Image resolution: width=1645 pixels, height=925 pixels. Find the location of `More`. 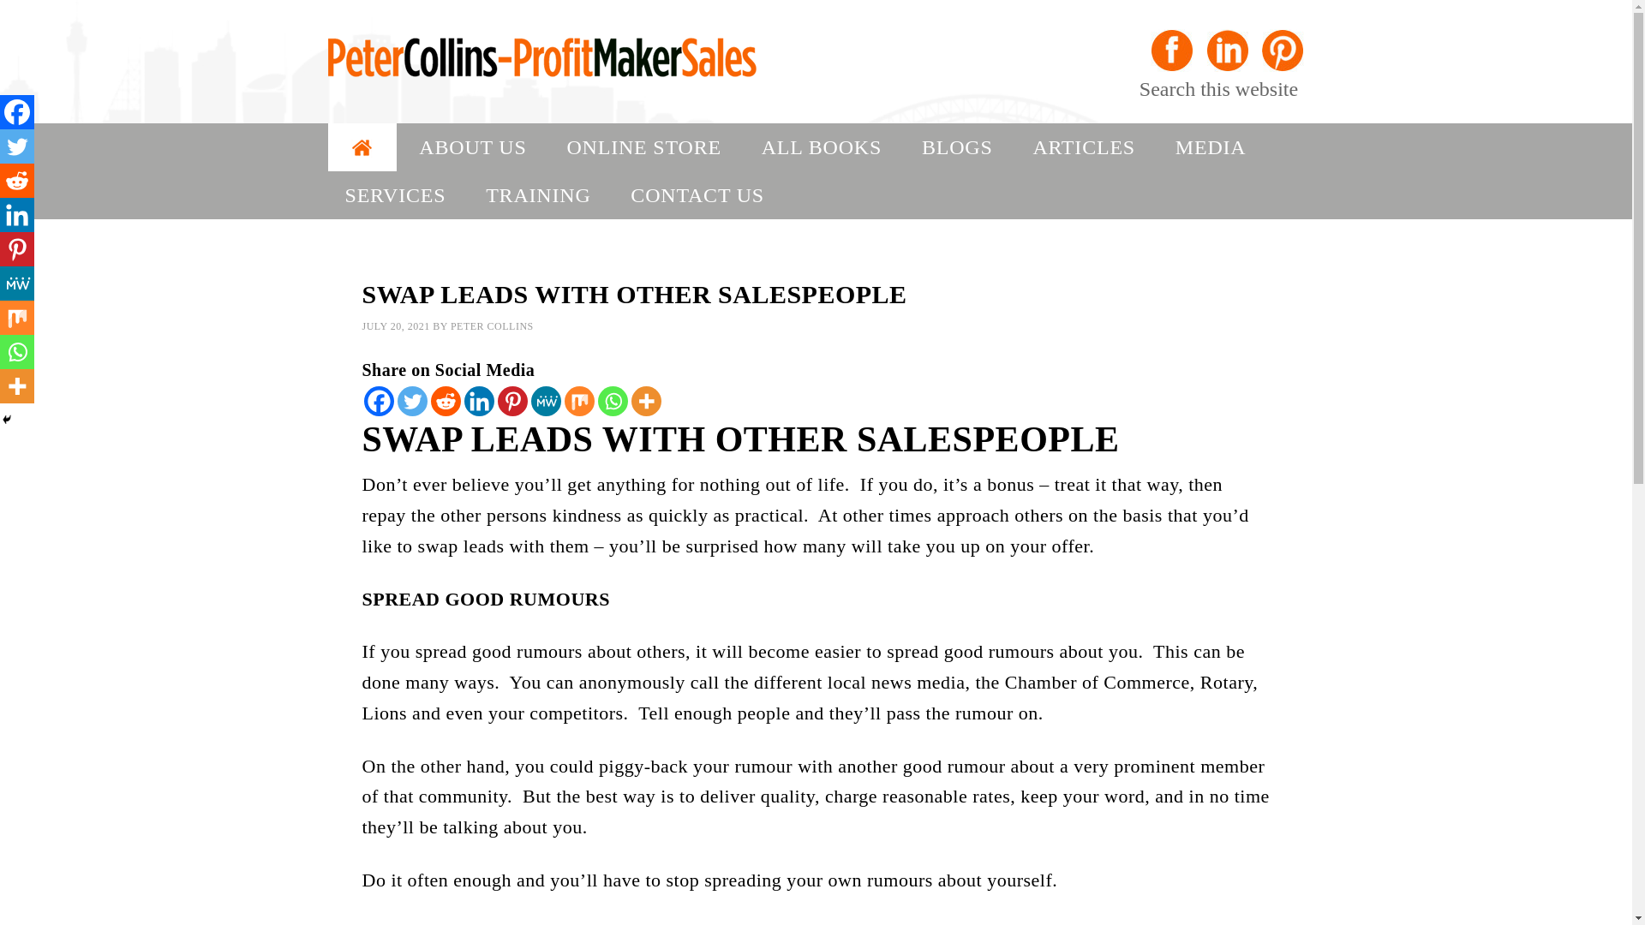

More is located at coordinates (645, 401).